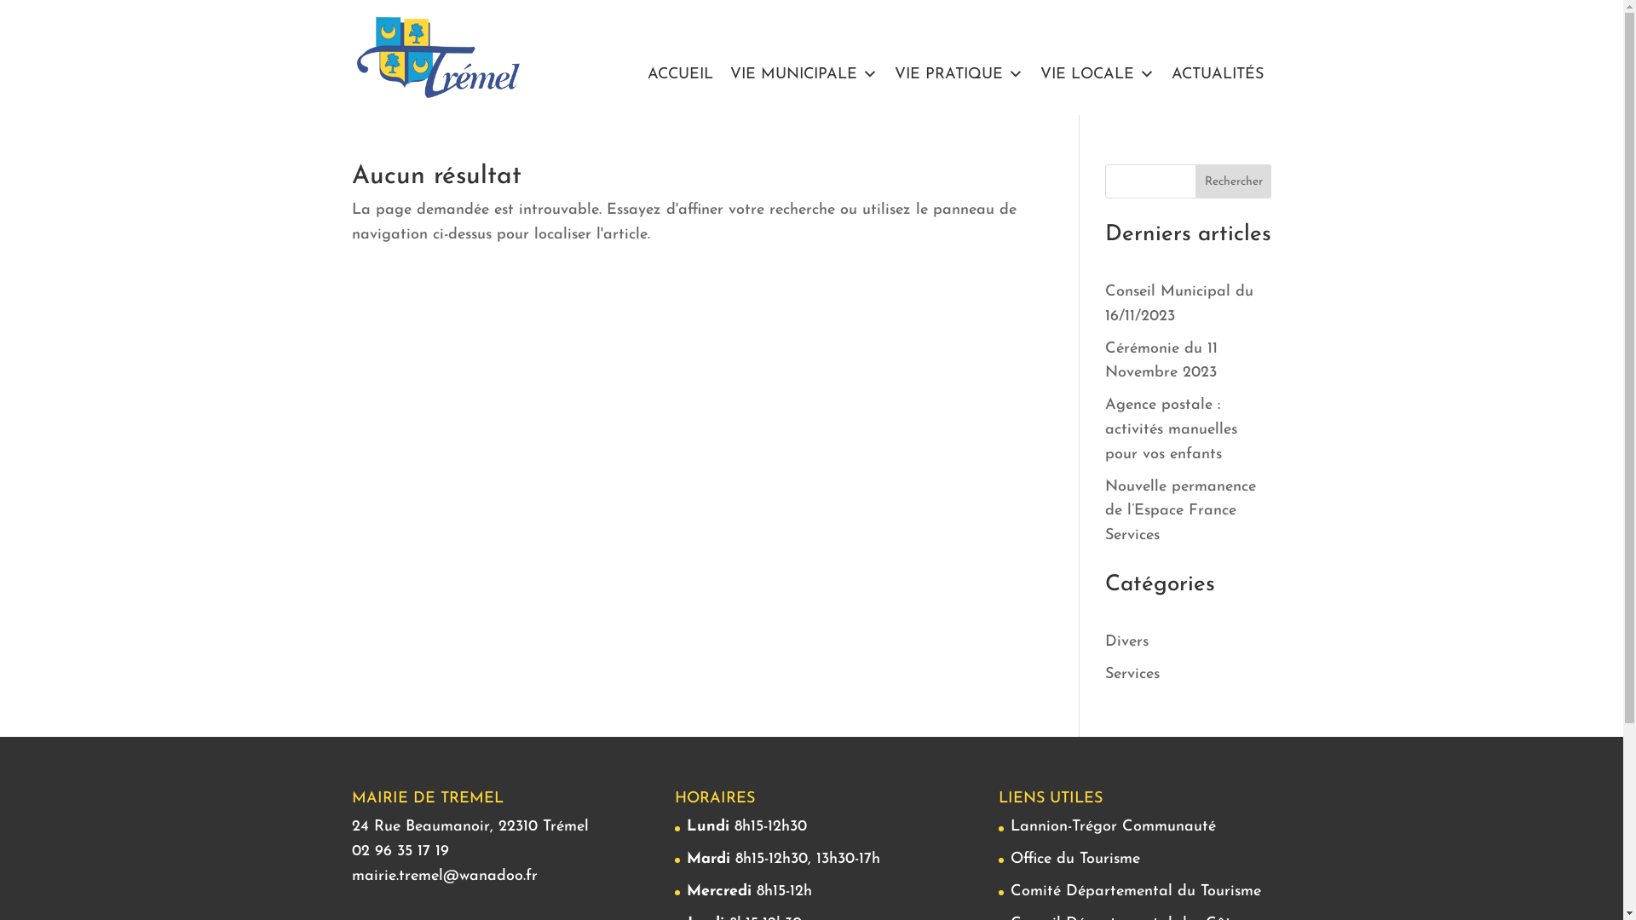 The image size is (1636, 920). What do you see at coordinates (1132, 675) in the screenshot?
I see `Services` at bounding box center [1132, 675].